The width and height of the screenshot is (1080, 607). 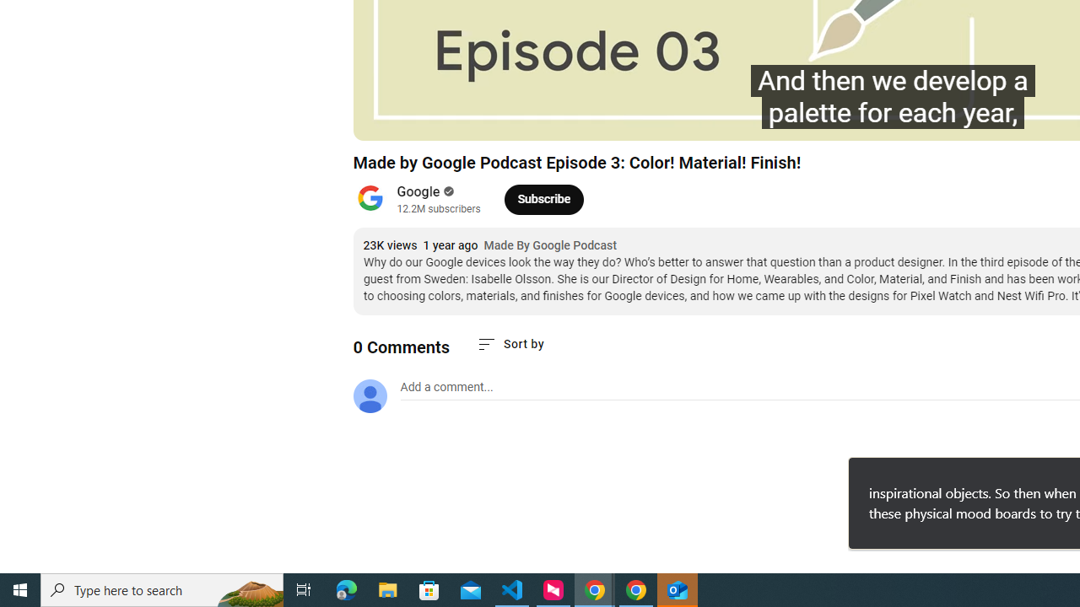 What do you see at coordinates (550, 246) in the screenshot?
I see `Made By Google Podcast` at bounding box center [550, 246].